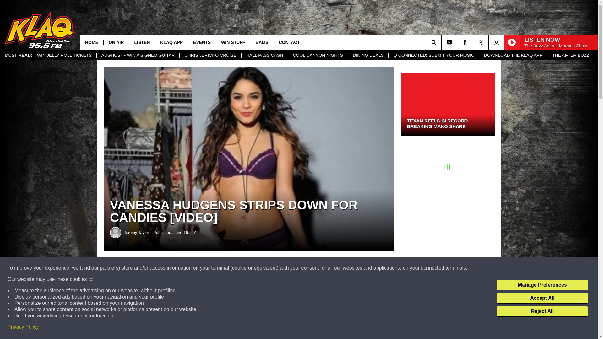 This screenshot has width=603, height=339. Describe the element at coordinates (442, 42) in the screenshot. I see `SEARCH` at that location.